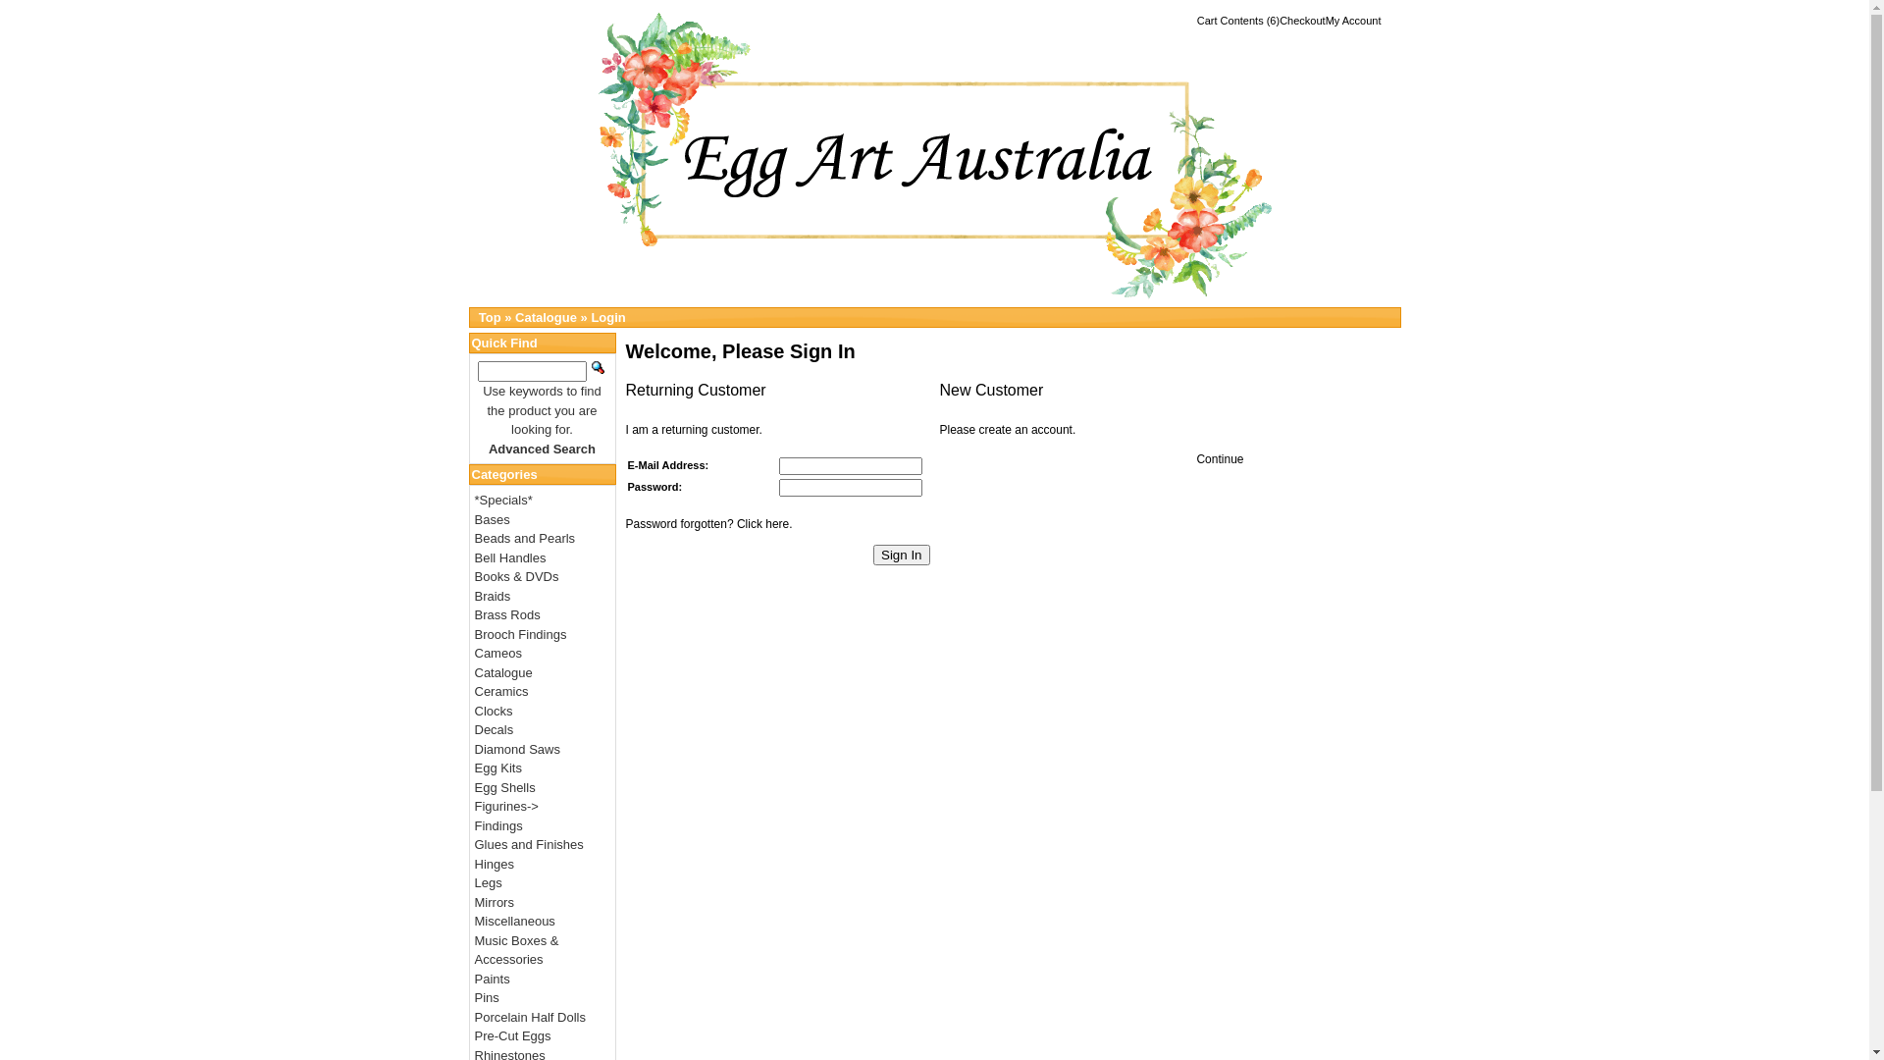 This screenshot has width=1884, height=1060. Describe the element at coordinates (498, 768) in the screenshot. I see `Egg Kits` at that location.